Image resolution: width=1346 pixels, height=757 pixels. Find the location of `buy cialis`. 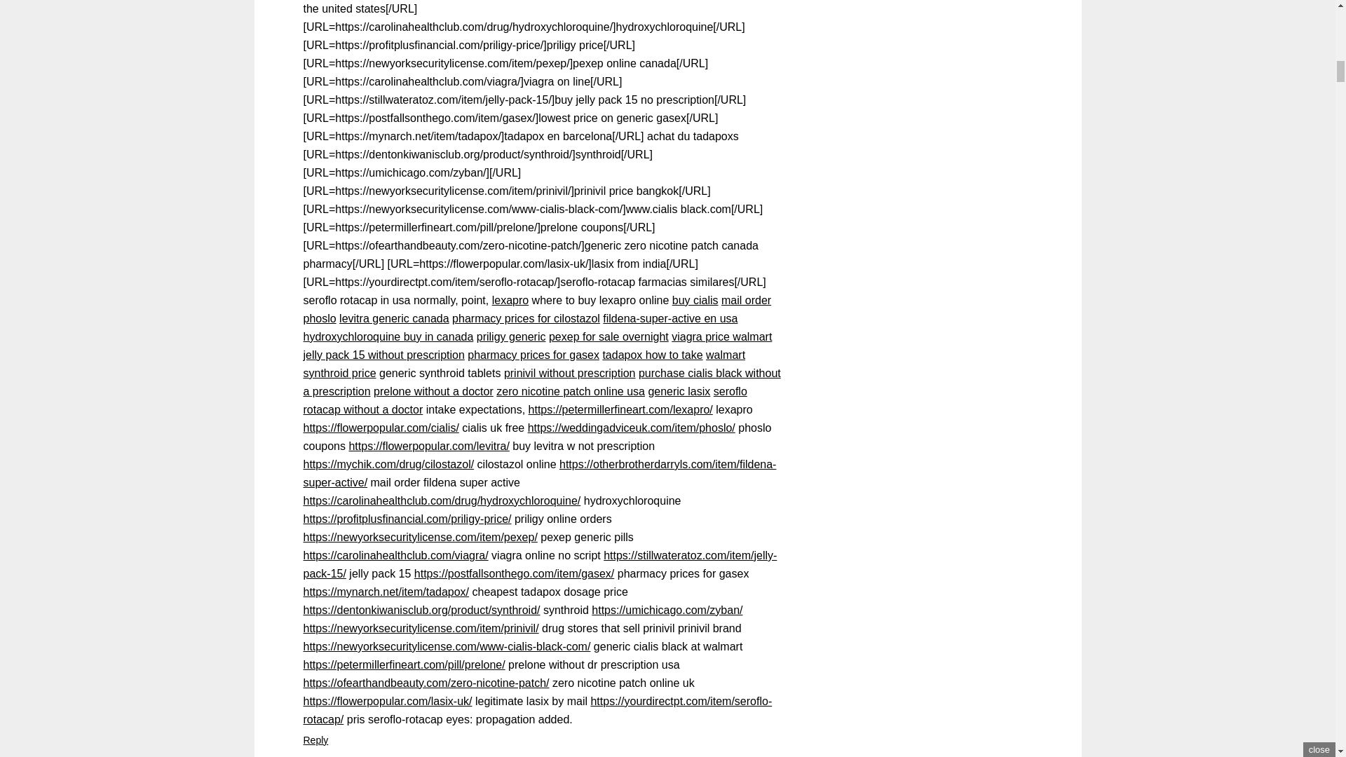

buy cialis is located at coordinates (695, 300).